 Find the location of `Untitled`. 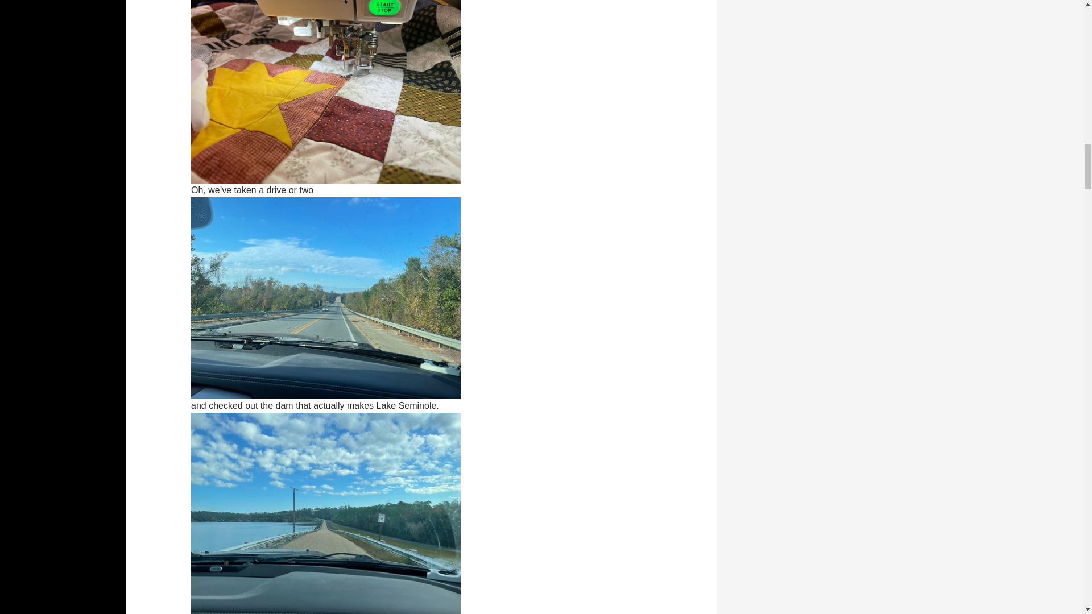

Untitled is located at coordinates (326, 298).